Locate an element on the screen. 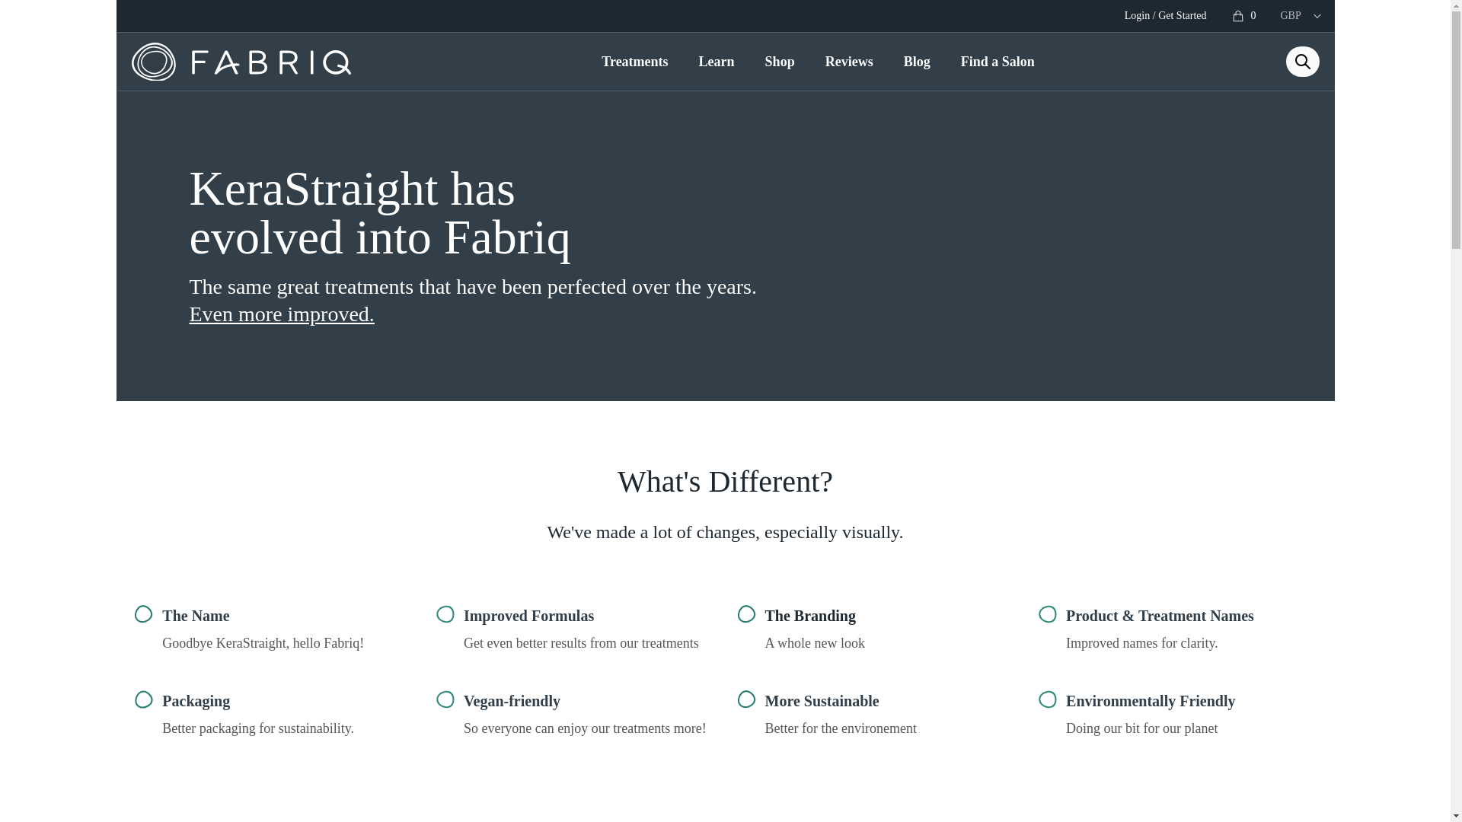 The width and height of the screenshot is (1462, 822). Learn is located at coordinates (717, 61).